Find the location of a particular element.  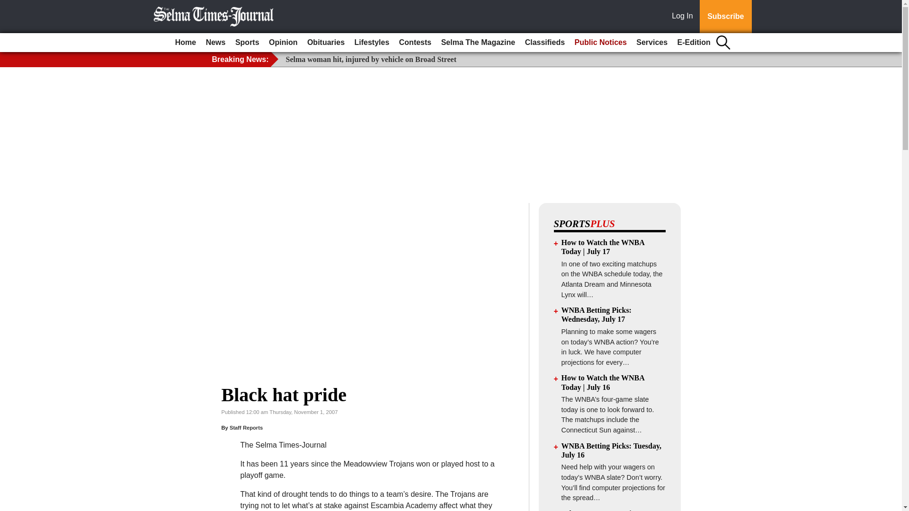

WNBA Betting Picks: Wednesday, July 17 is located at coordinates (597, 314).